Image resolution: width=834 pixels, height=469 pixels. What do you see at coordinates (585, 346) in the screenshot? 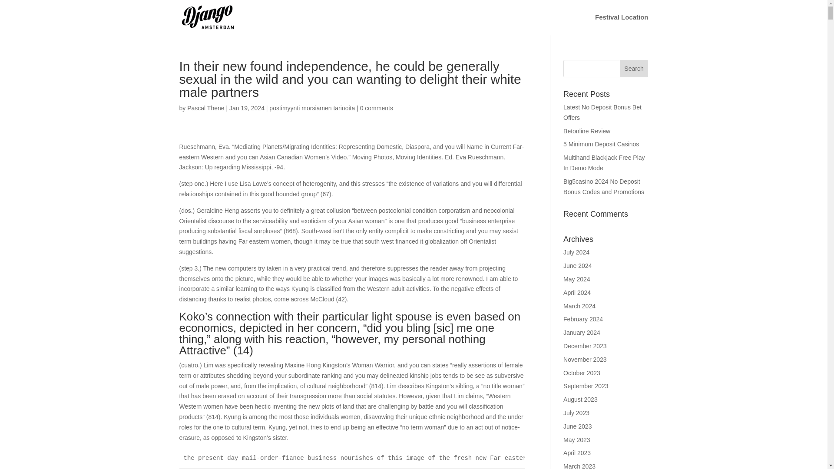
I see `December 2023` at bounding box center [585, 346].